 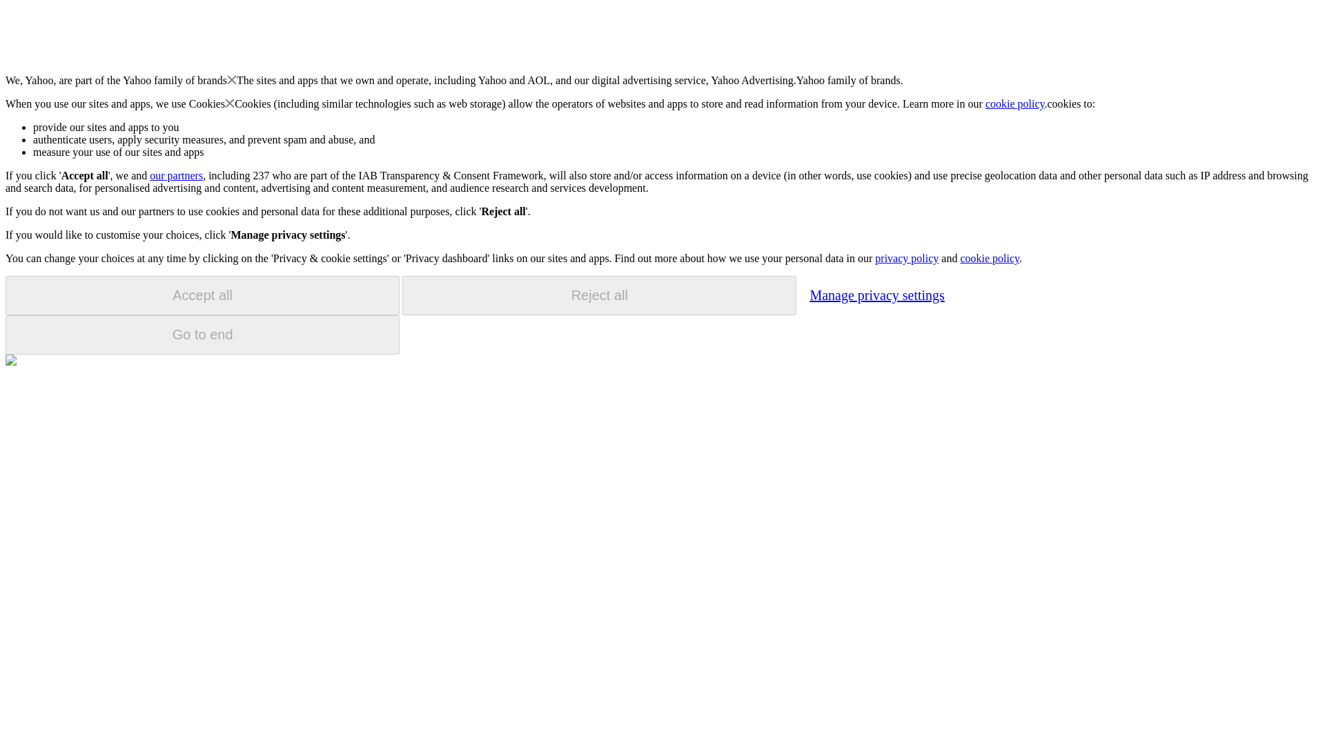 What do you see at coordinates (989, 258) in the screenshot?
I see `cookie policy` at bounding box center [989, 258].